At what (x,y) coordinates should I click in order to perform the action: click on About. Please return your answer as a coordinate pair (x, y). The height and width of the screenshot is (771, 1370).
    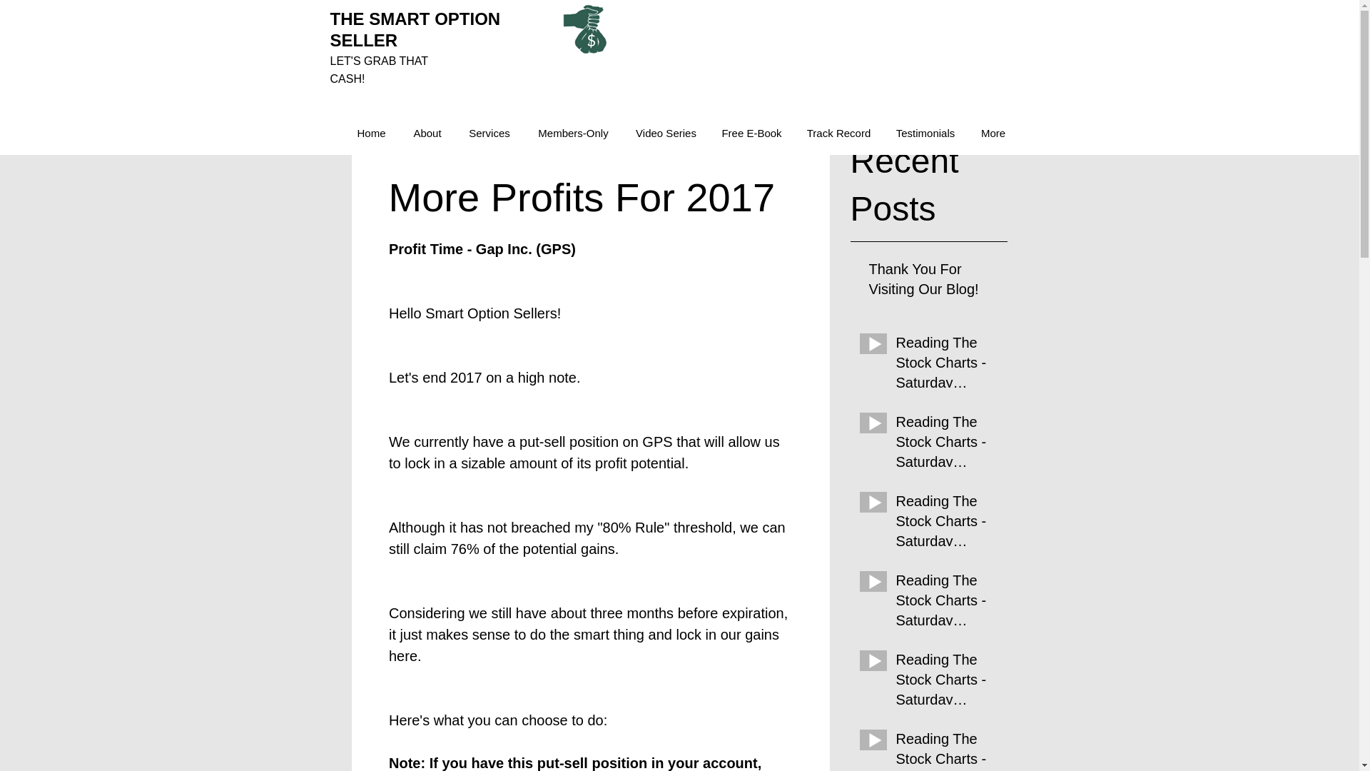
    Looking at the image, I should click on (427, 133).